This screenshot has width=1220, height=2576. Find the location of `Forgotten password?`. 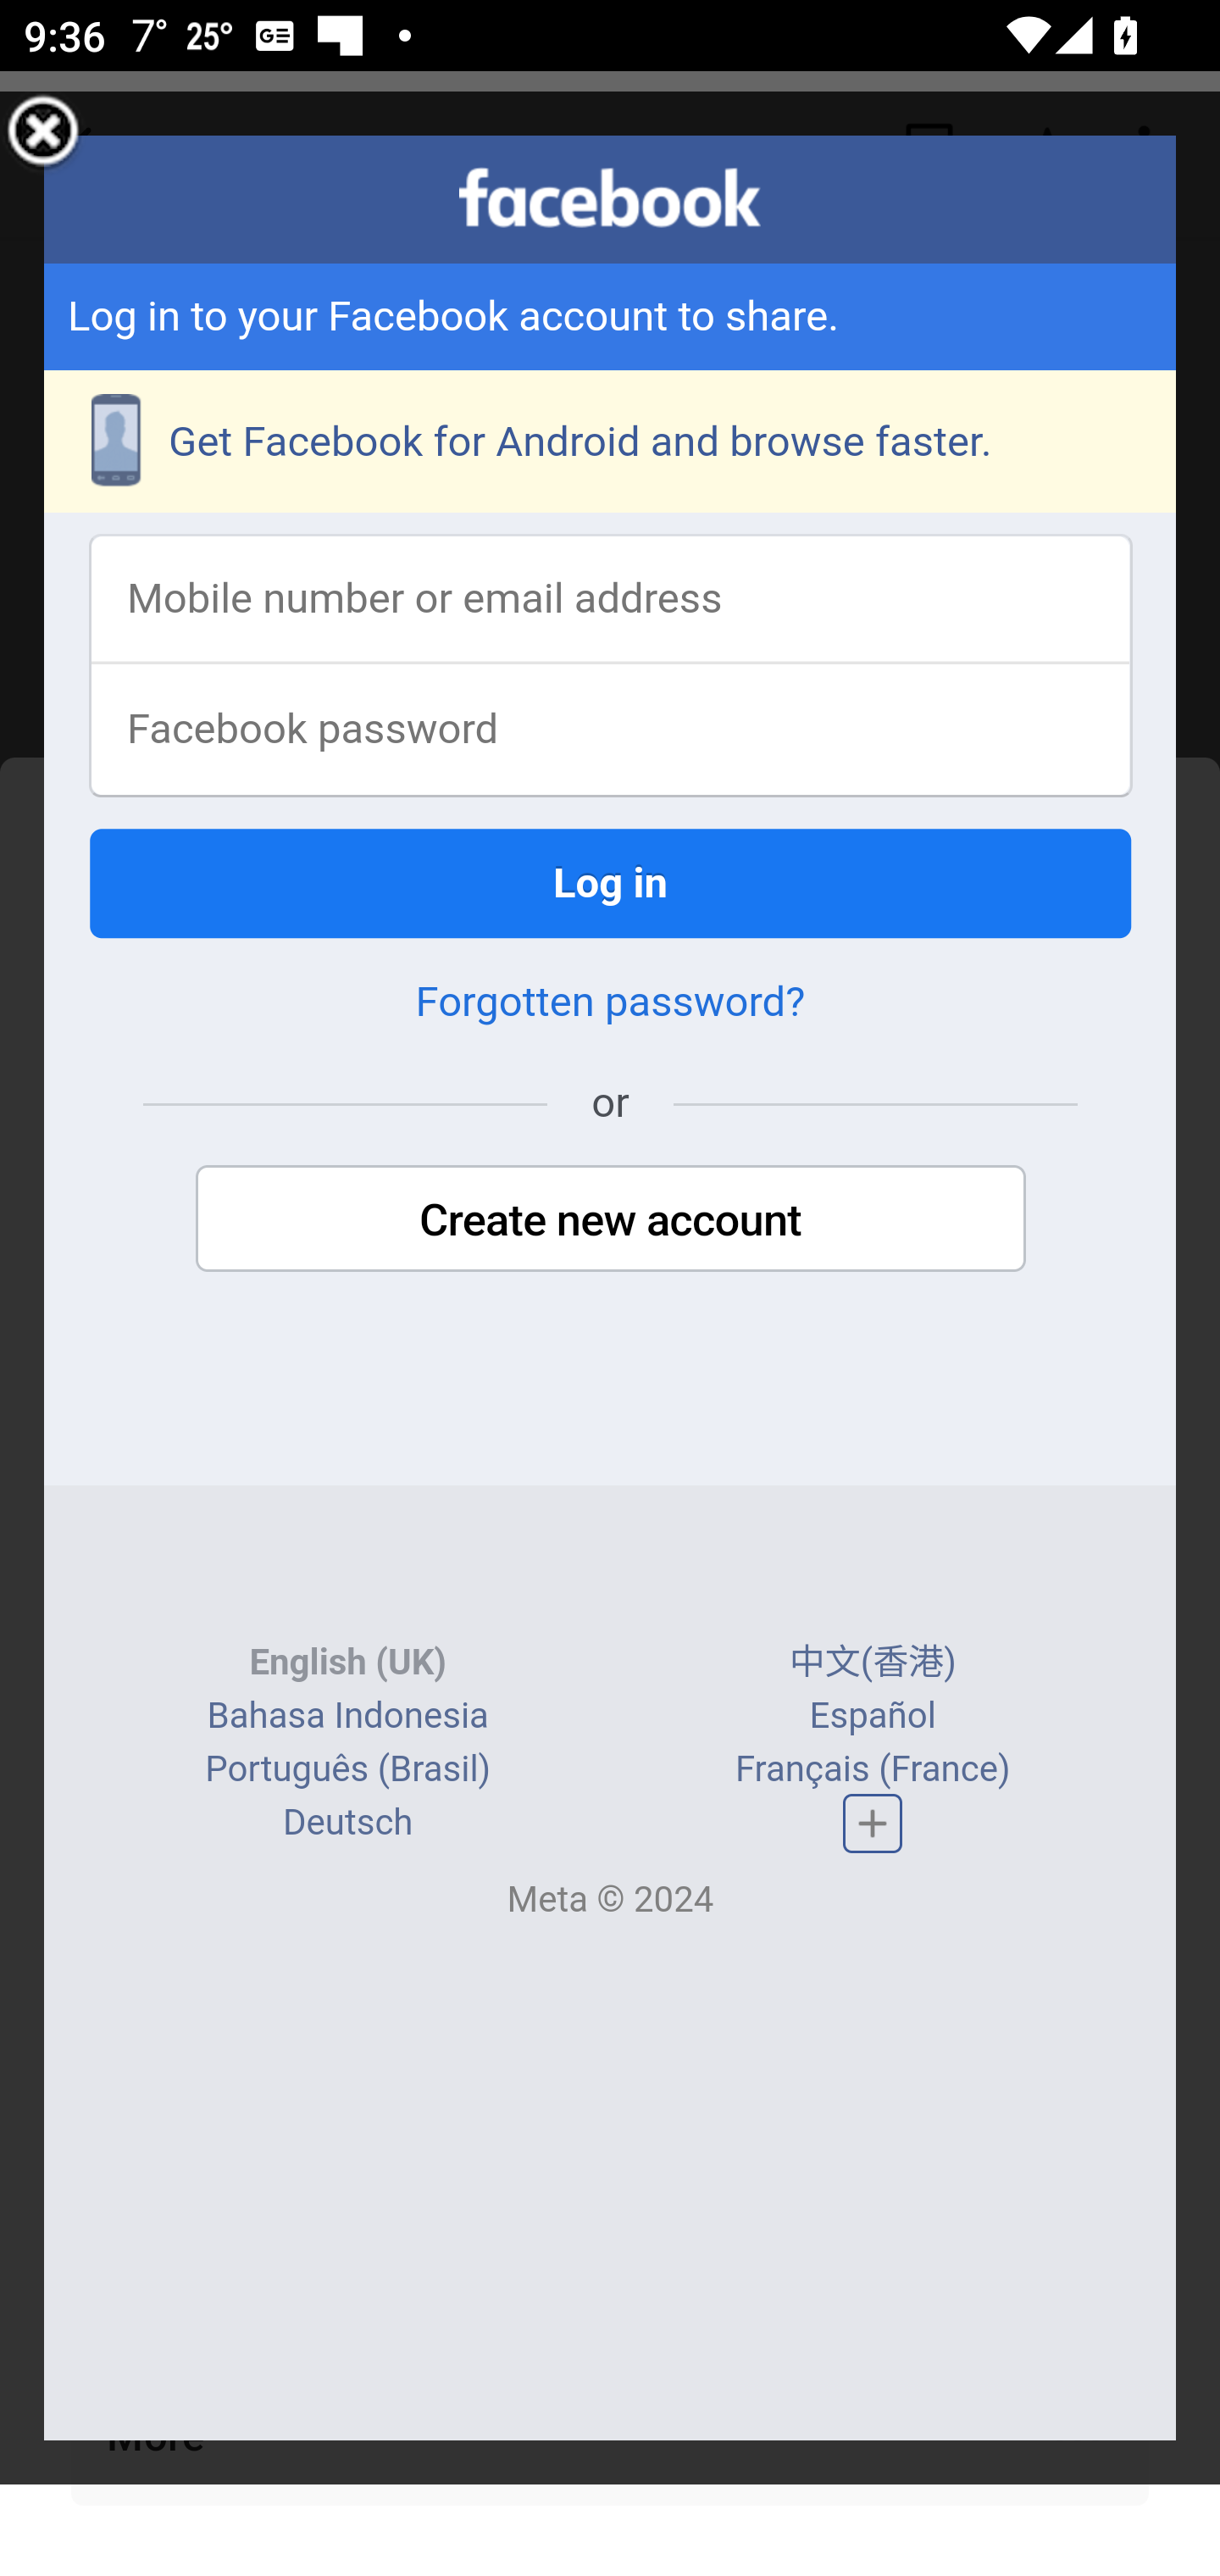

Forgotten password? is located at coordinates (610, 1005).